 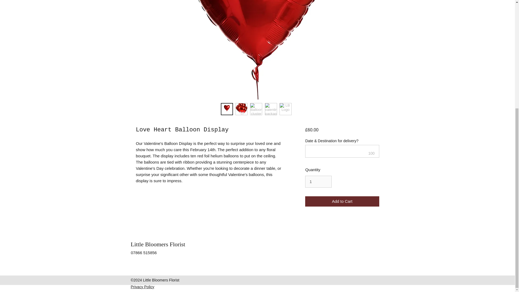 What do you see at coordinates (158, 244) in the screenshot?
I see `Little Bloomers Florist` at bounding box center [158, 244].